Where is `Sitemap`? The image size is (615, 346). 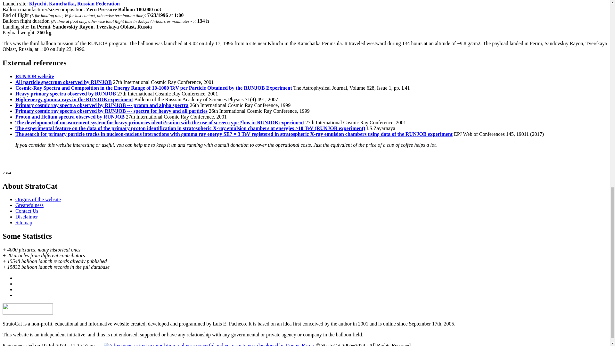 Sitemap is located at coordinates (24, 222).